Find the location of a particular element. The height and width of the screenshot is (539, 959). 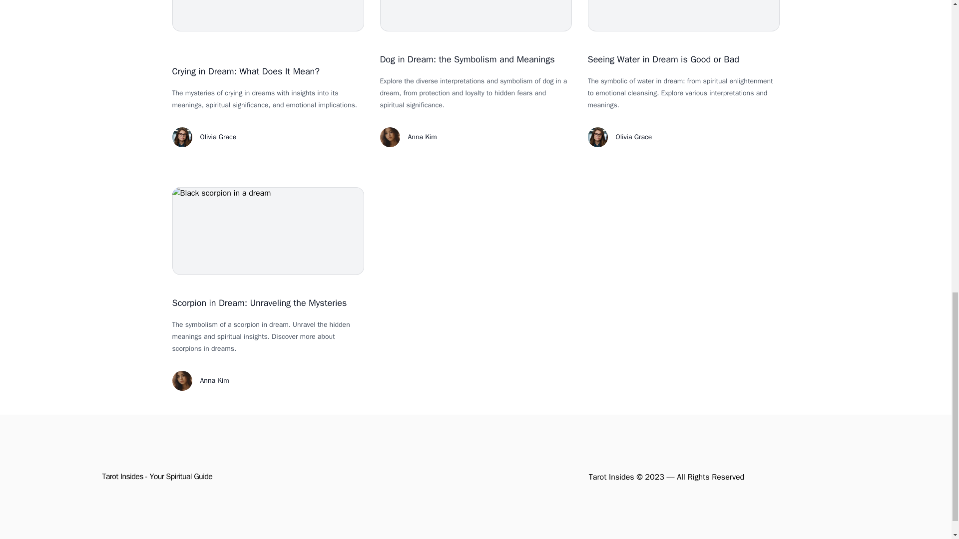

Scorpion in Dream: Unraveling the Mysteries is located at coordinates (259, 302).